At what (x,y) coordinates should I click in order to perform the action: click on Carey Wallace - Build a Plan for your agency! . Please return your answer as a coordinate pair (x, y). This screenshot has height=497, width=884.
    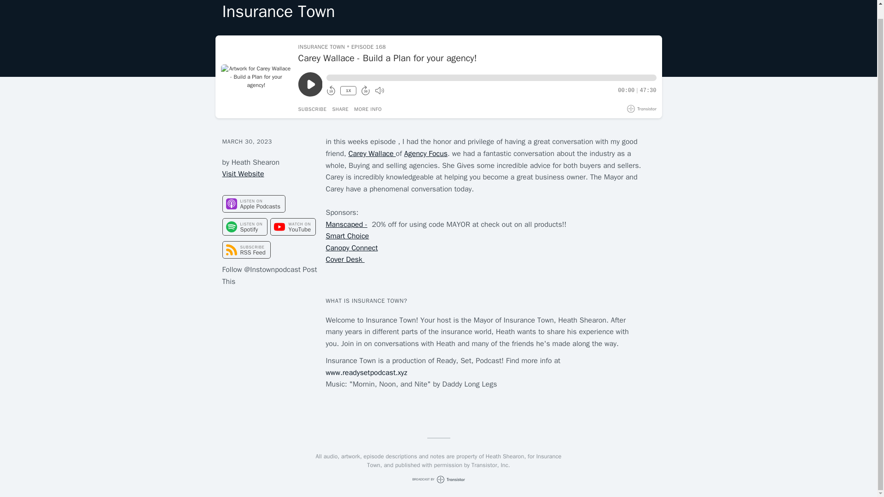
    Looking at the image, I should click on (477, 58).